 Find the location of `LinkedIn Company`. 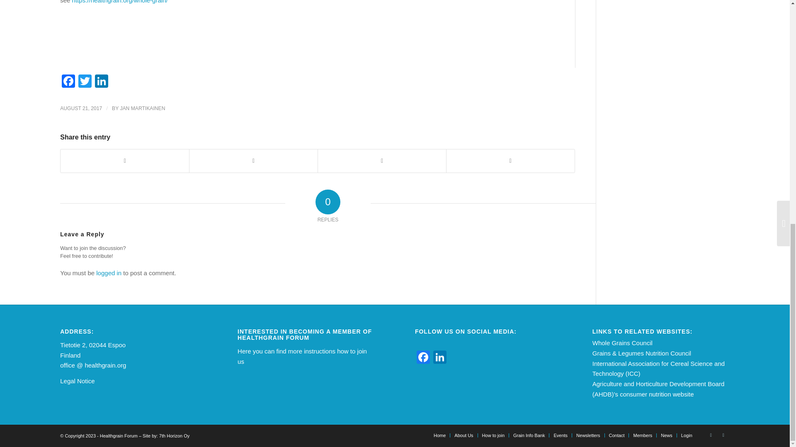

LinkedIn Company is located at coordinates (439, 358).